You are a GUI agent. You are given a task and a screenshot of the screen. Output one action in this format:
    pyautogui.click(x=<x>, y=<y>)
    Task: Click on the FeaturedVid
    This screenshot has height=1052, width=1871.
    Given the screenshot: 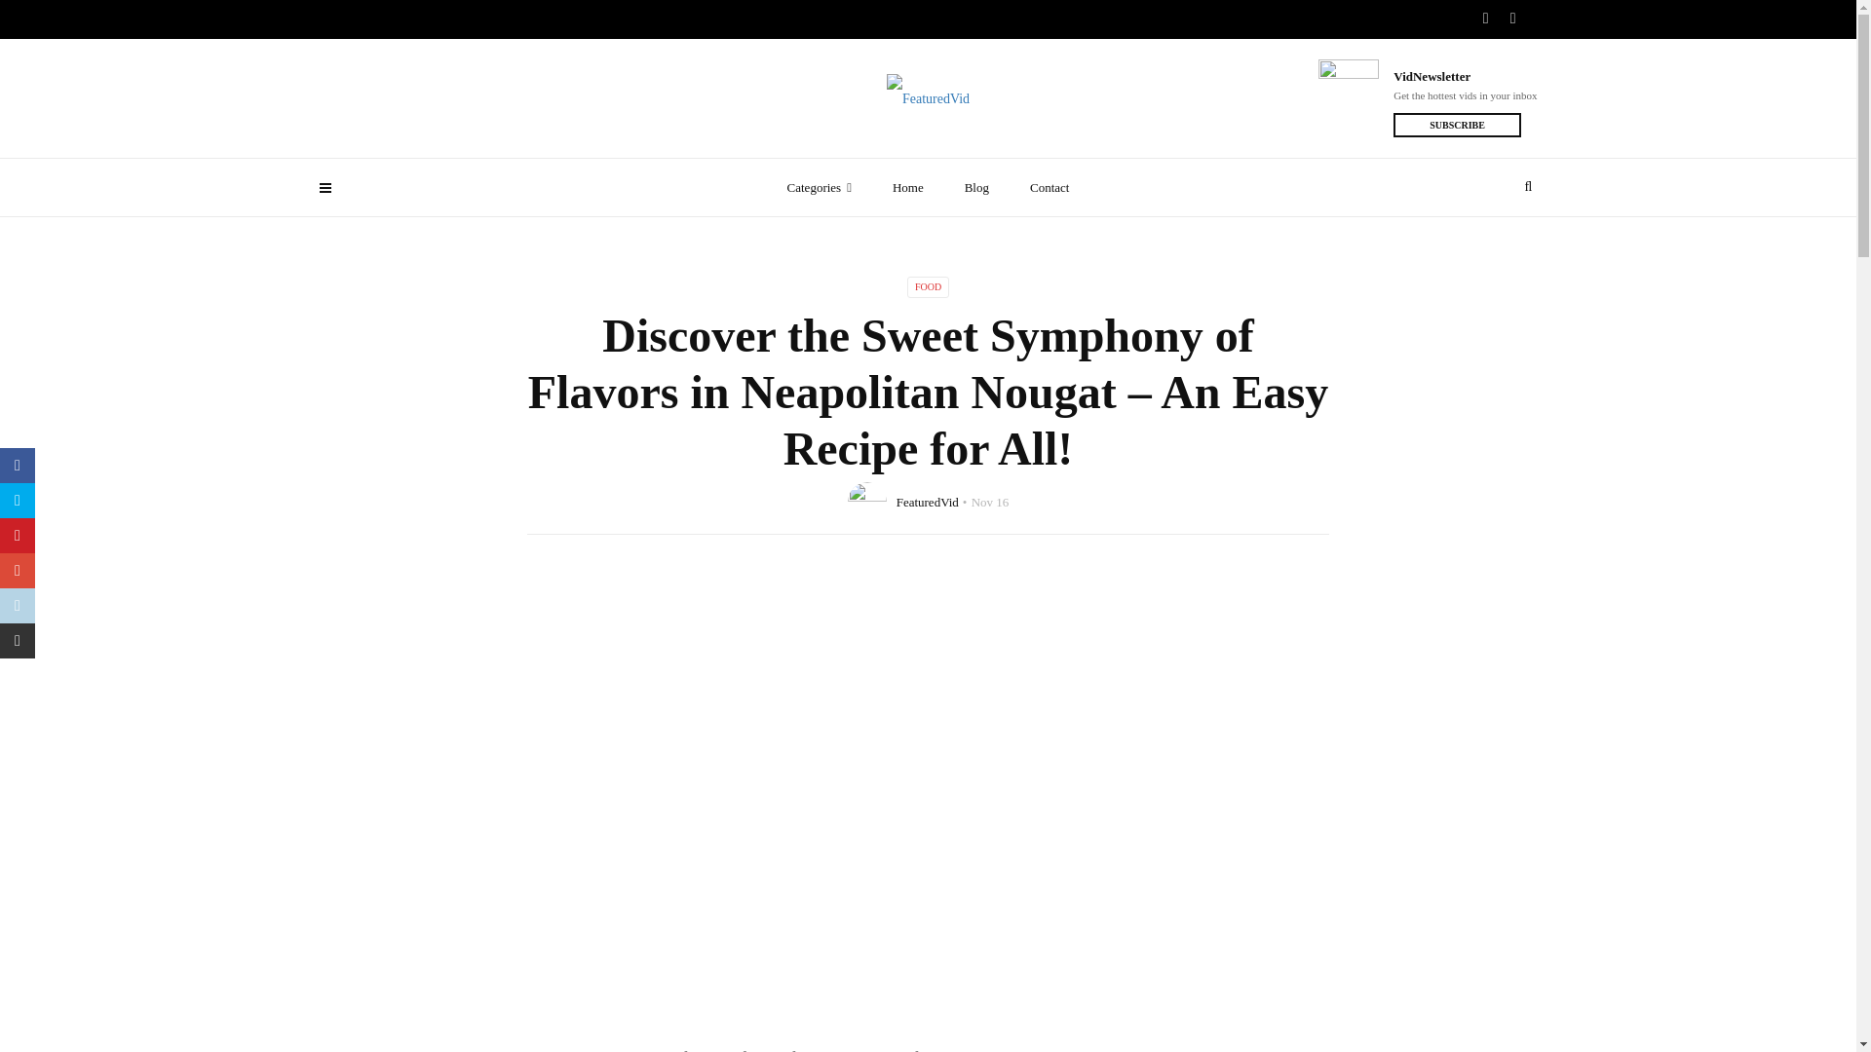 What is the action you would take?
    pyautogui.click(x=927, y=501)
    